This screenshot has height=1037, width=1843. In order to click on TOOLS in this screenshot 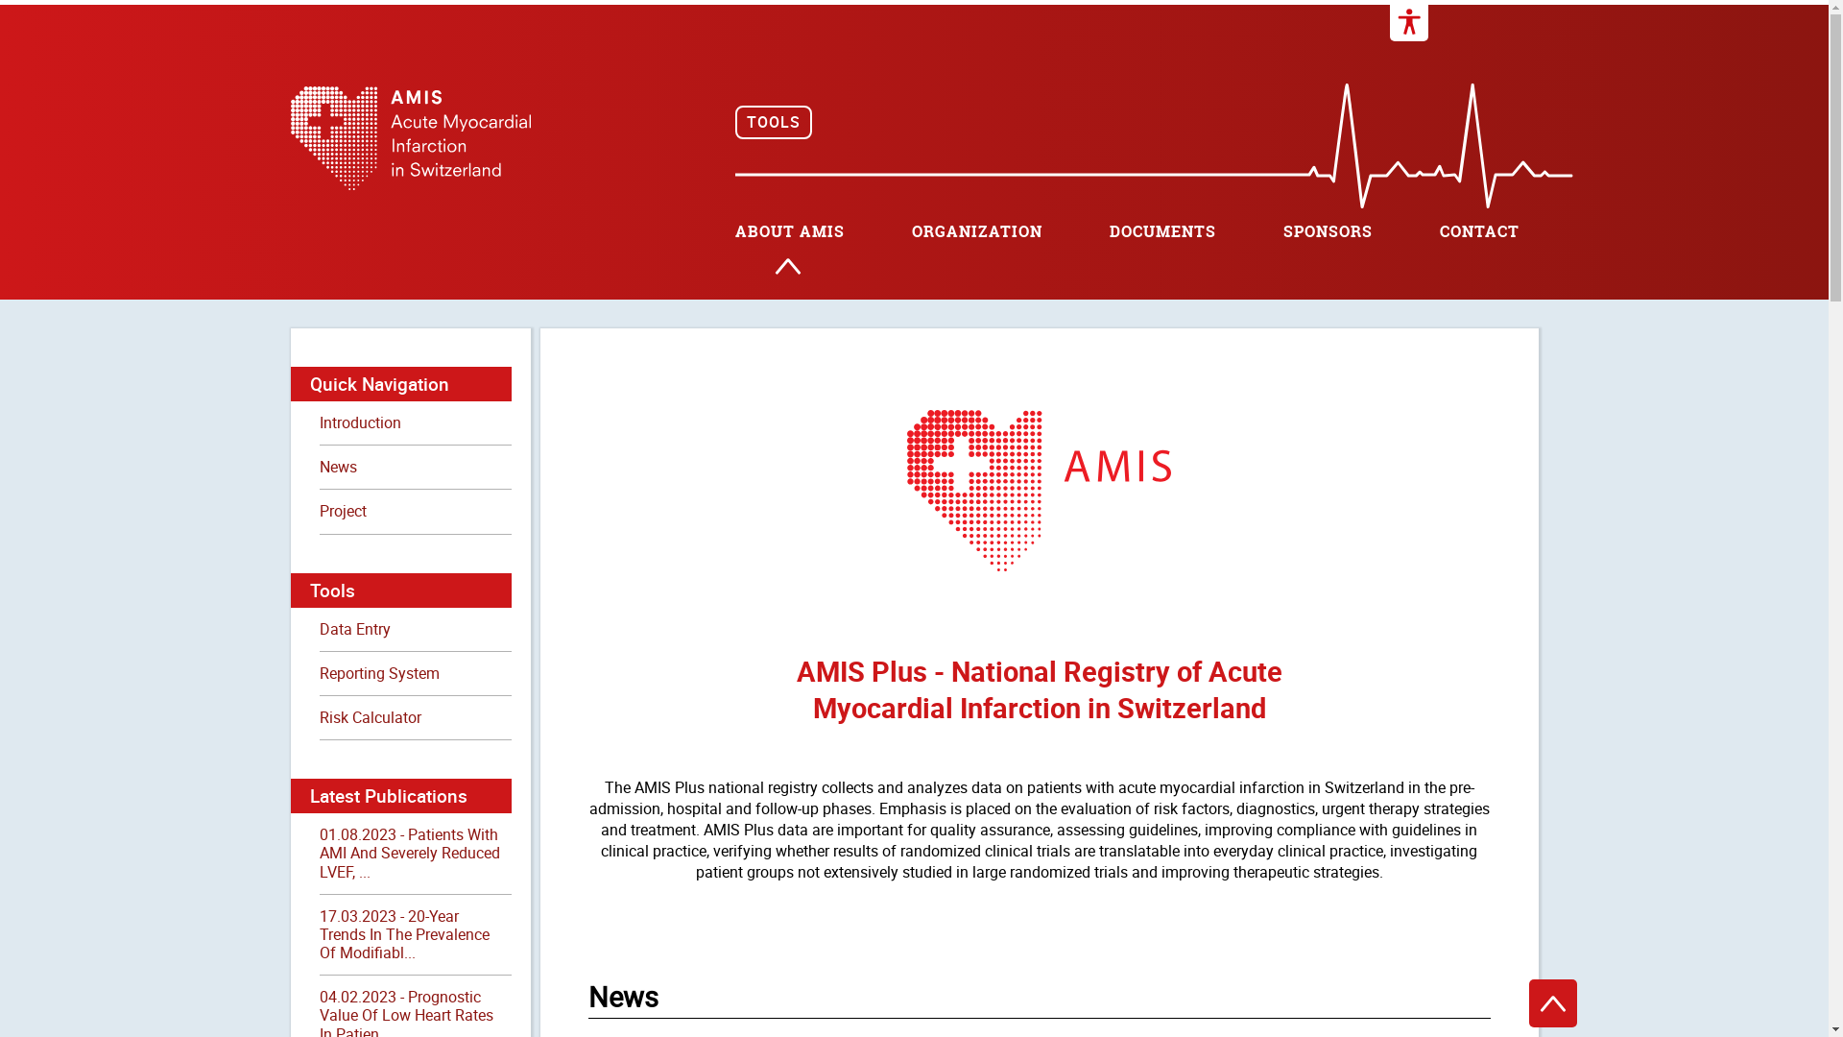, I will do `click(774, 123)`.